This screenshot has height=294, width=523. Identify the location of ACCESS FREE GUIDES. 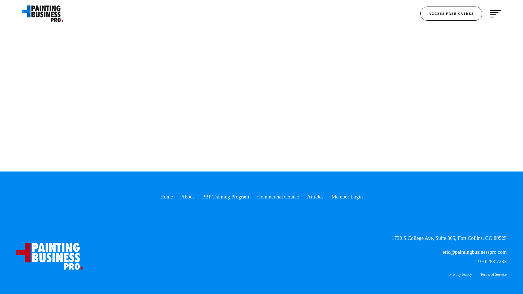
(451, 13).